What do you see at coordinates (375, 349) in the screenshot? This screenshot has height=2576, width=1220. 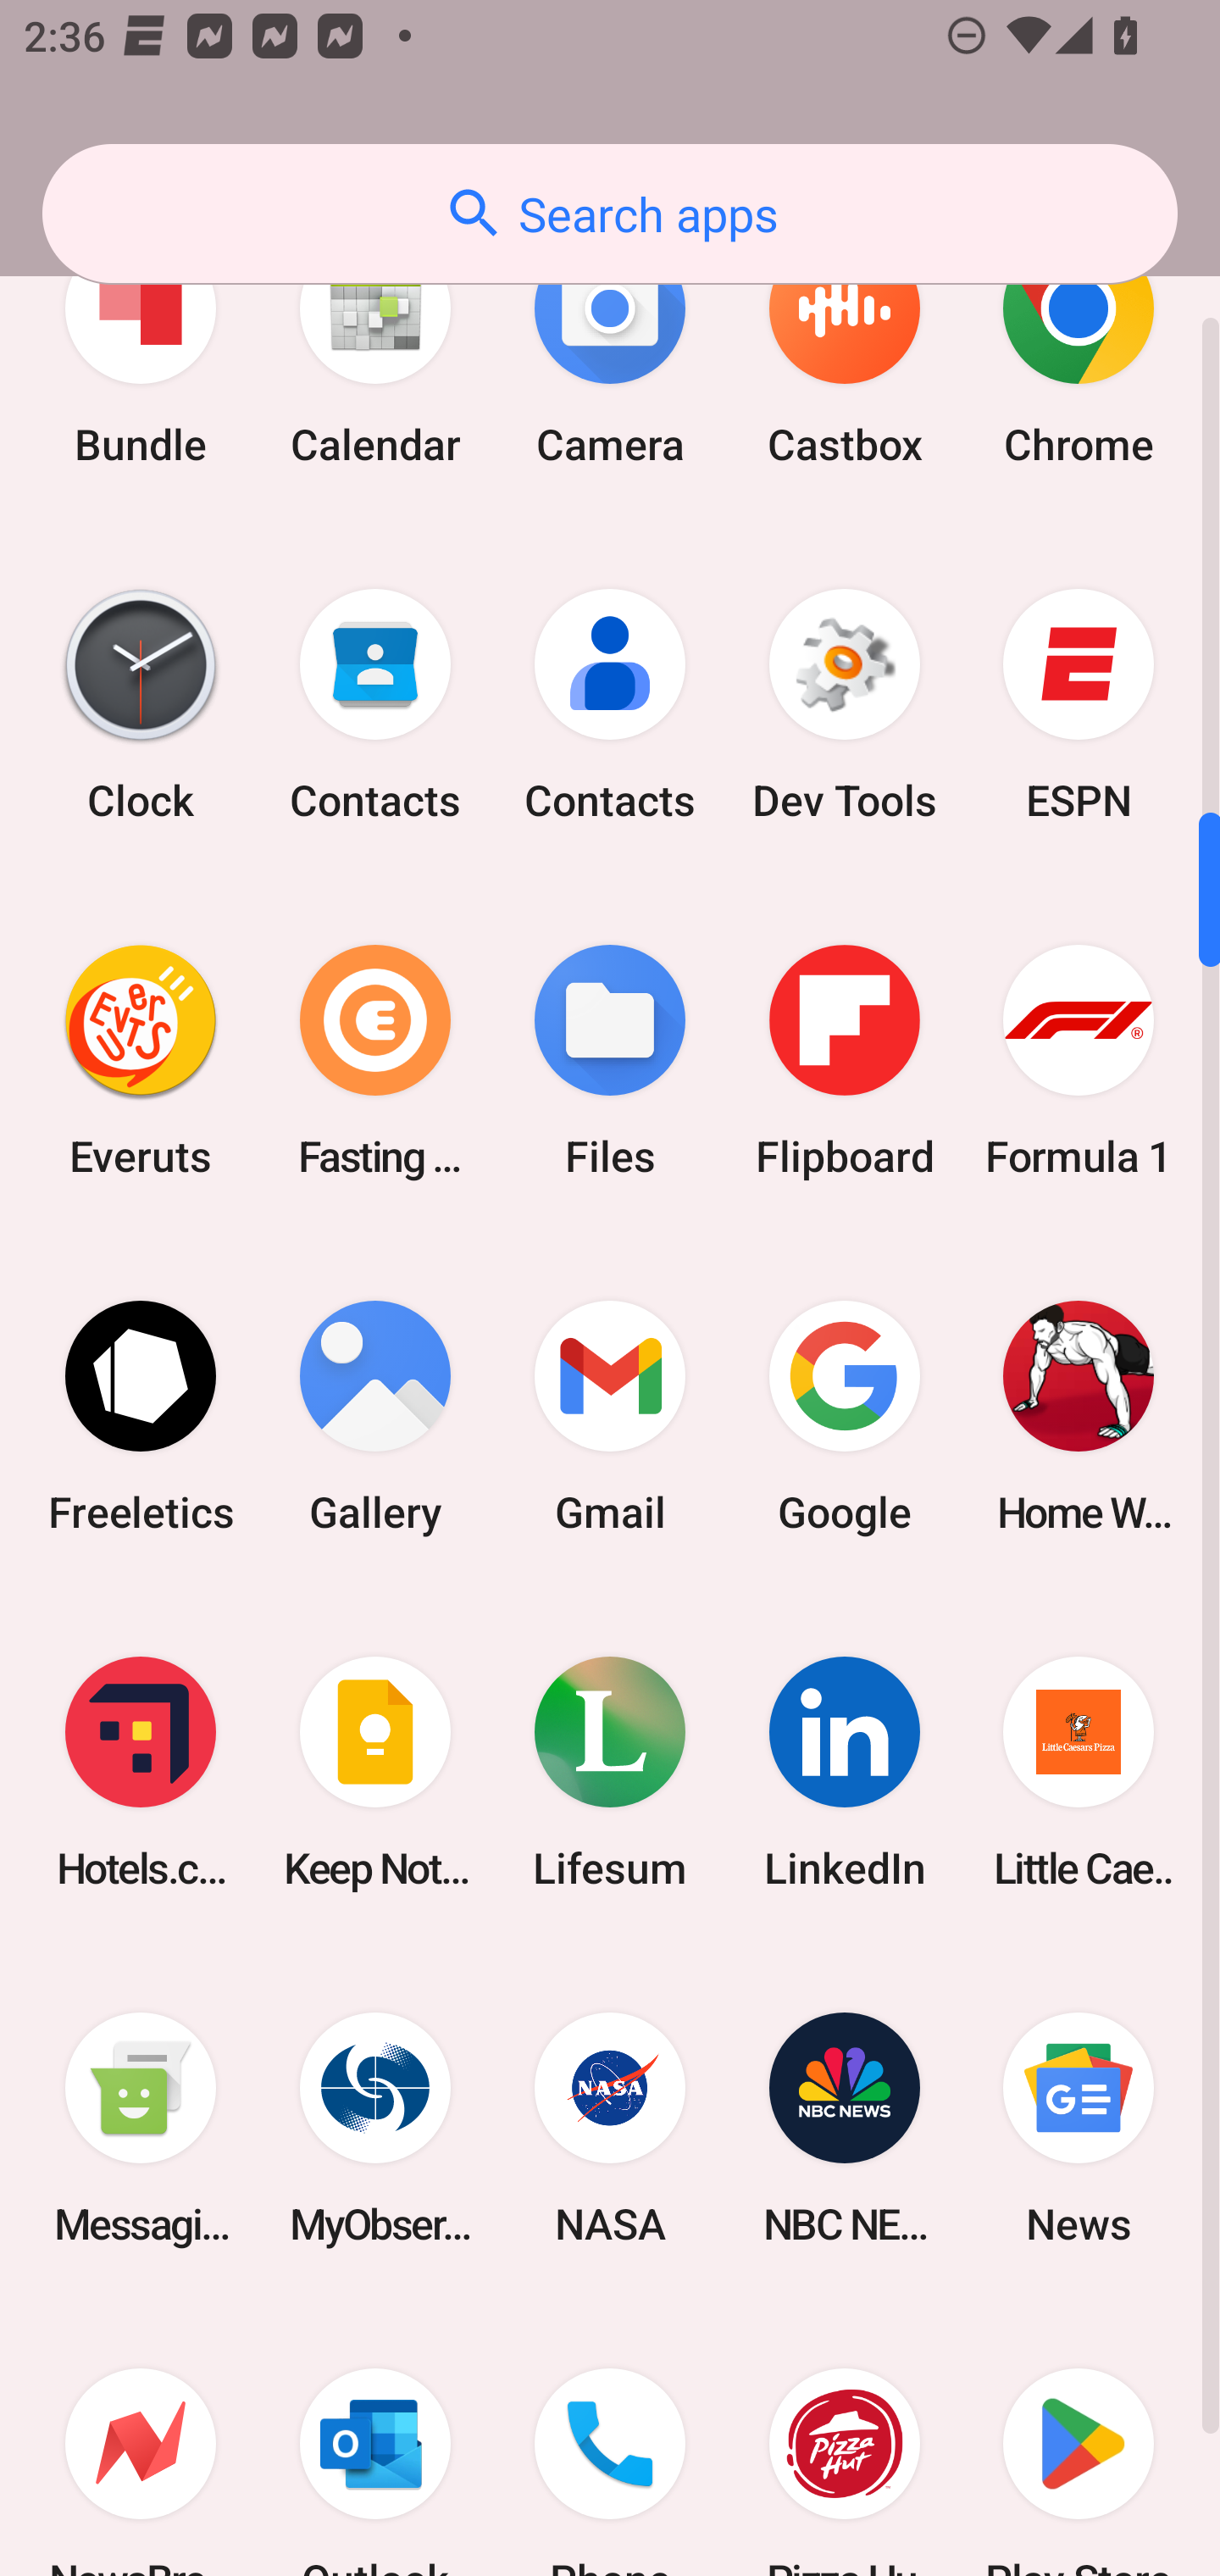 I see `Calendar` at bounding box center [375, 349].